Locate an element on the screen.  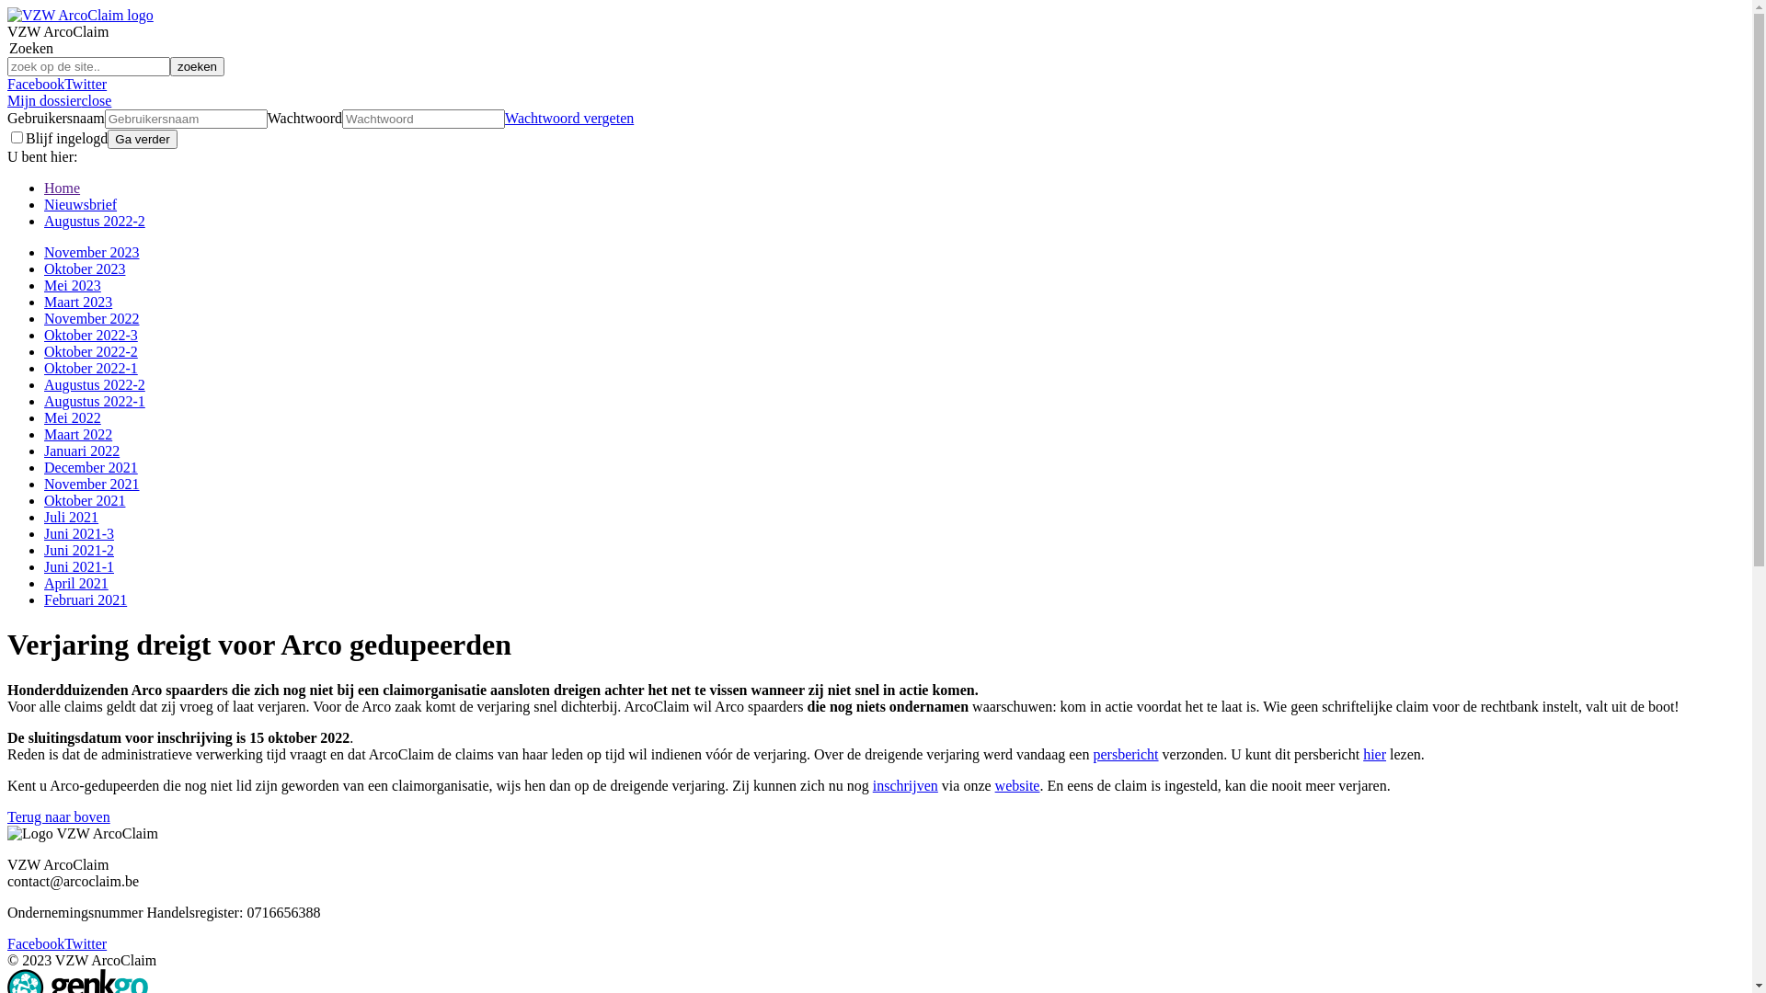
persbericht is located at coordinates (1126, 754).